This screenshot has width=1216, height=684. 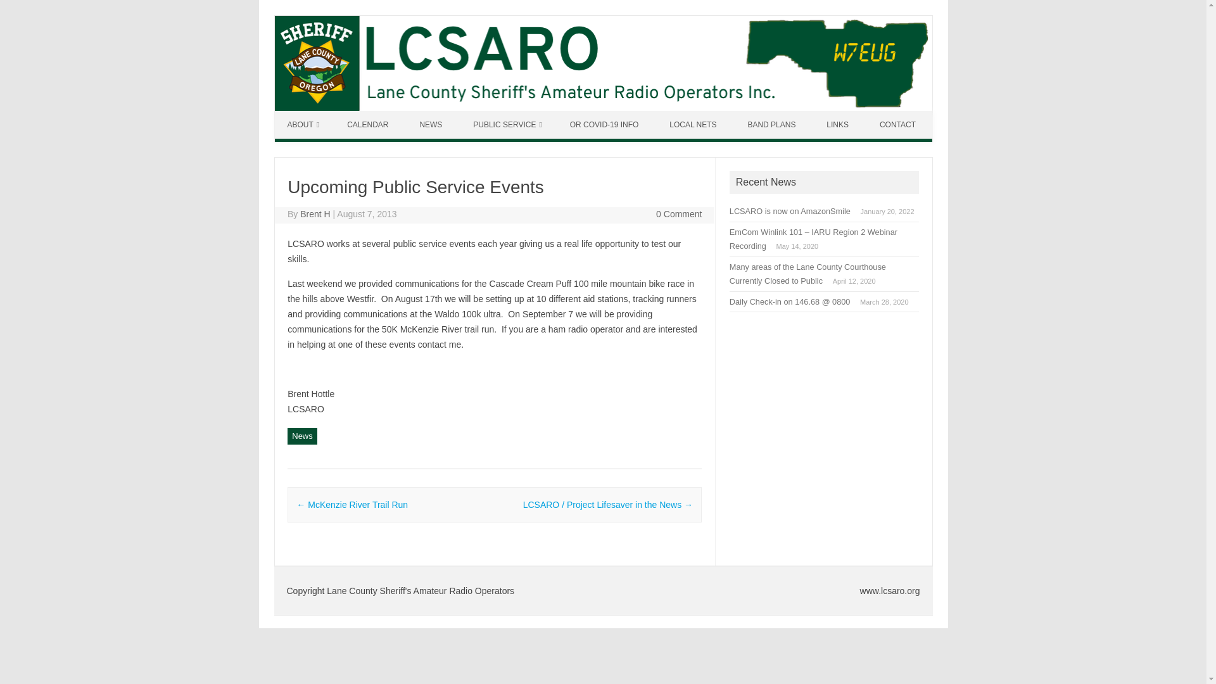 I want to click on Lane County Sheriff's Amateur Radio Operators, so click(x=603, y=108).